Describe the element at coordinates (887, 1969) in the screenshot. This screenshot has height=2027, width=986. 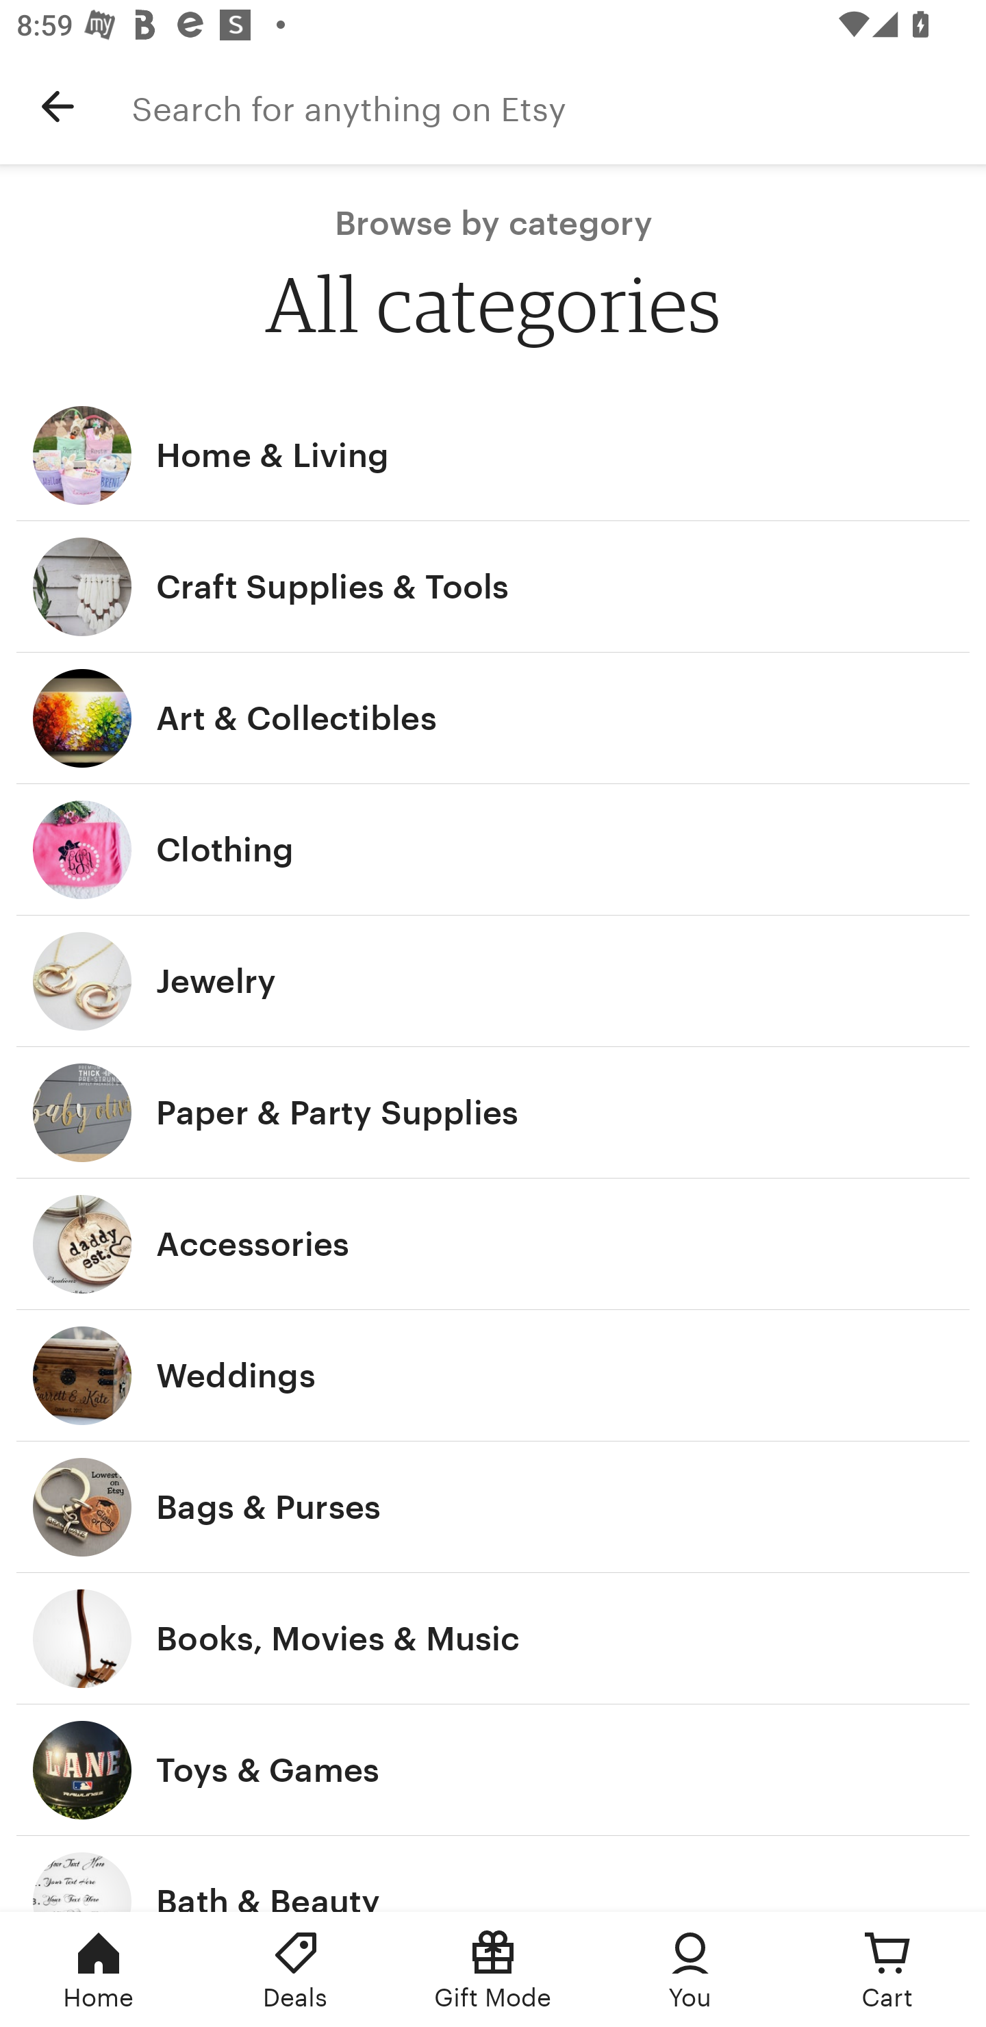
I see `Cart` at that location.